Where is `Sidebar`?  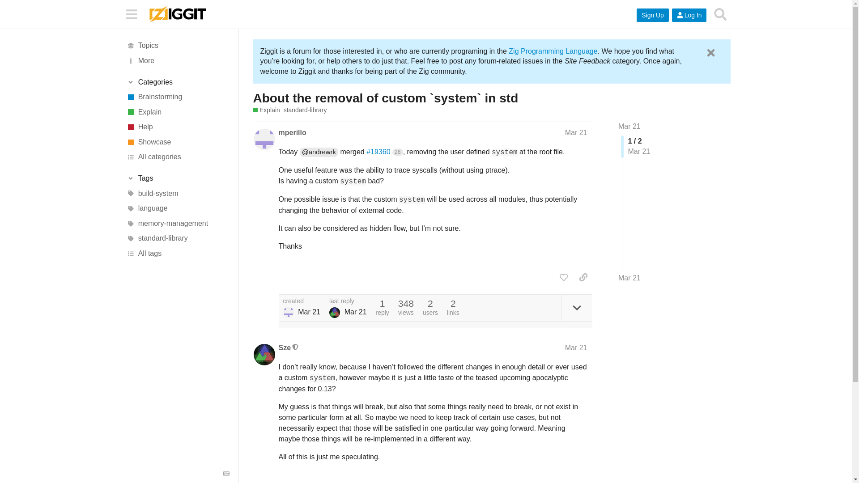 Sidebar is located at coordinates (131, 13).